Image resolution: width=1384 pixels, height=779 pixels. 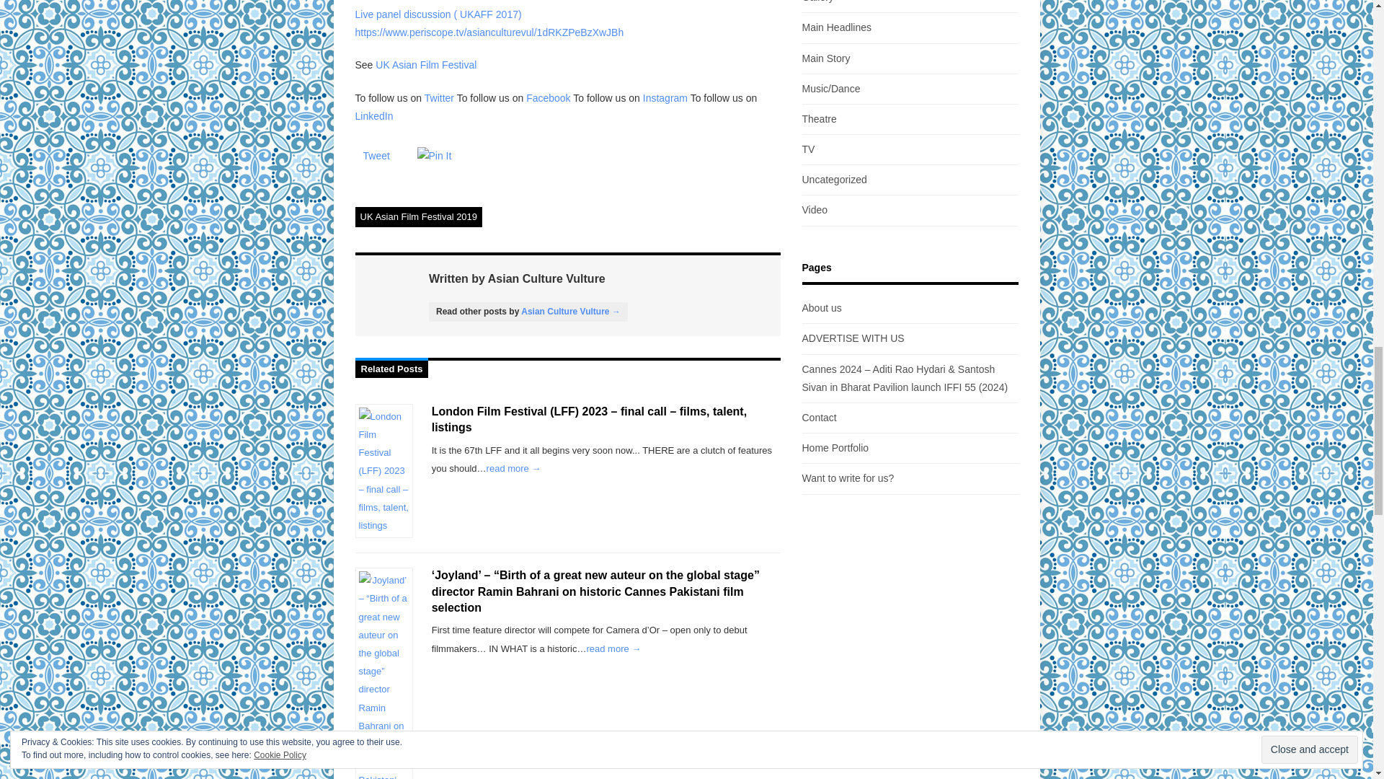 I want to click on Tweet, so click(x=376, y=156).